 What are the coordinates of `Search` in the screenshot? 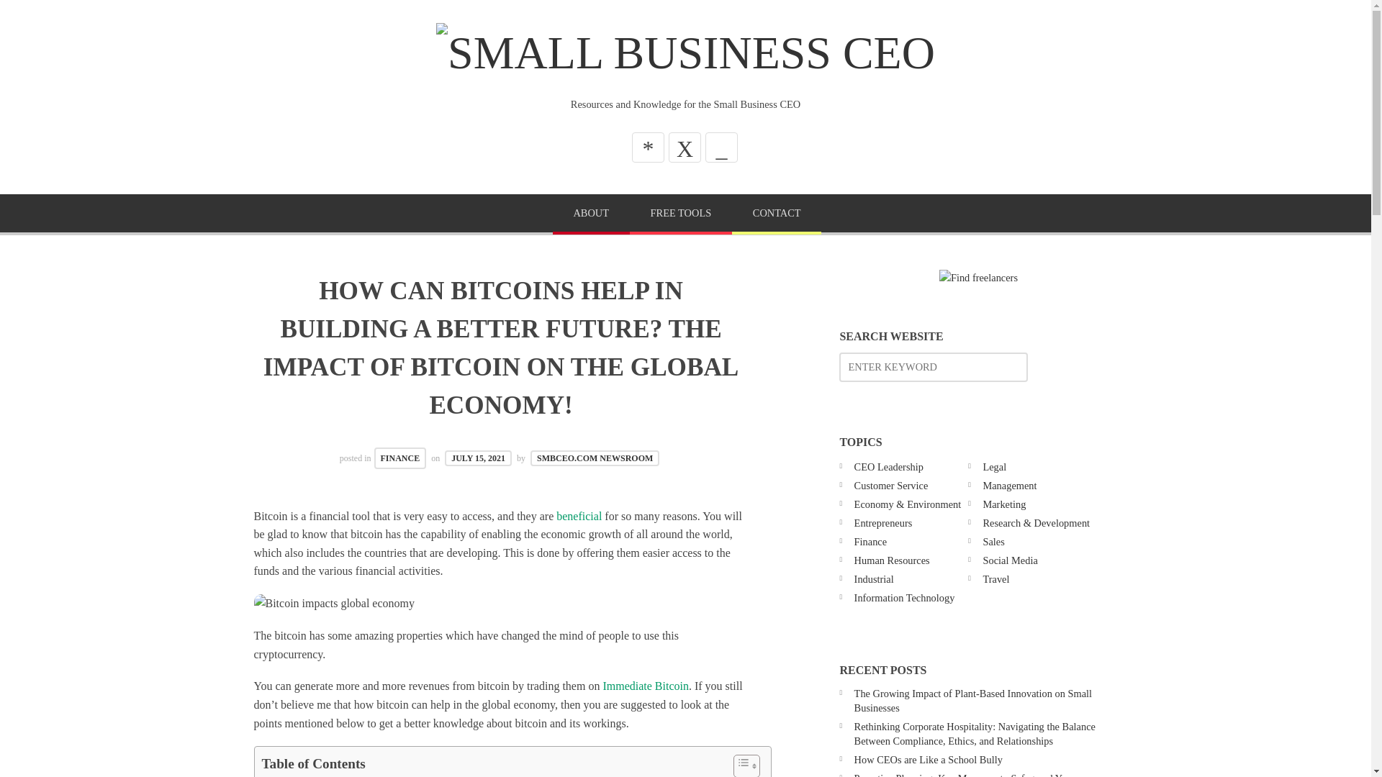 It's located at (43, 16).